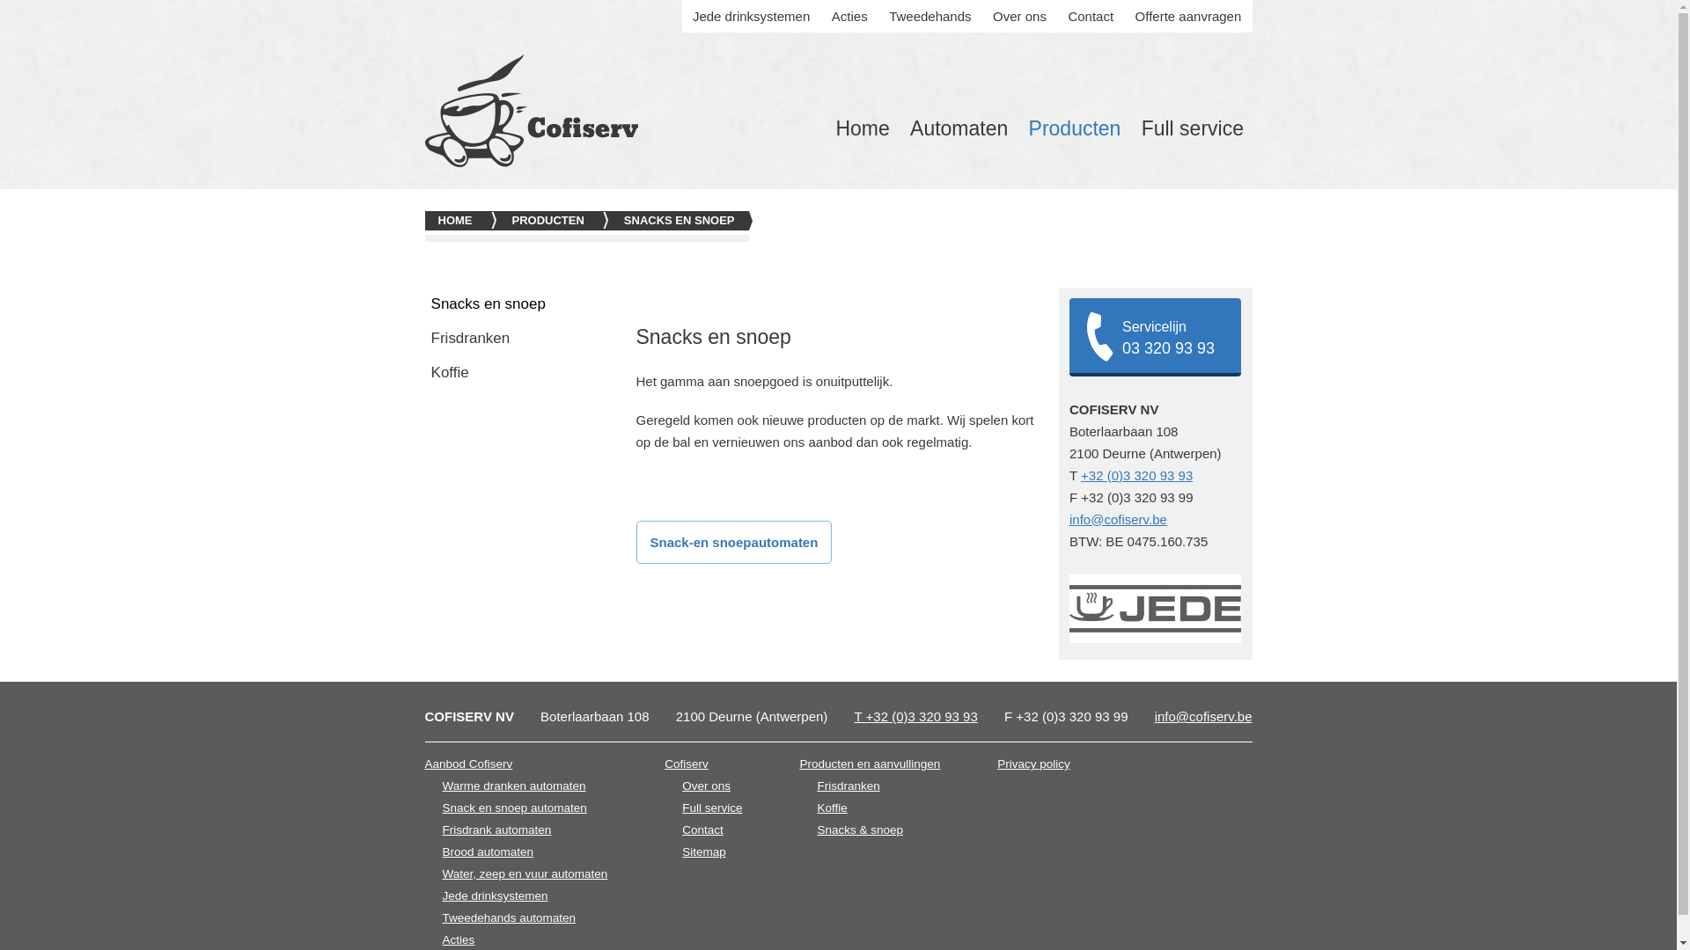 The image size is (1690, 950). I want to click on Snack en snoep automaten, so click(525, 807).